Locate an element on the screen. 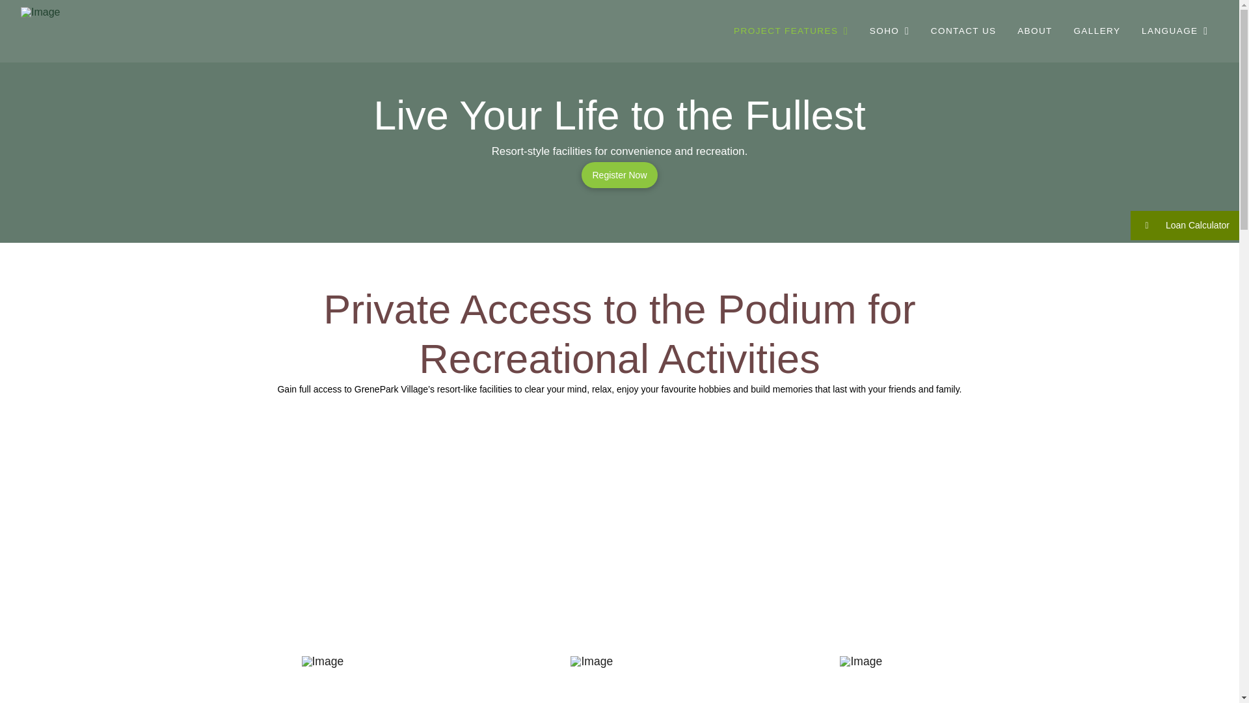 The height and width of the screenshot is (703, 1249). SOHO is located at coordinates (889, 31).